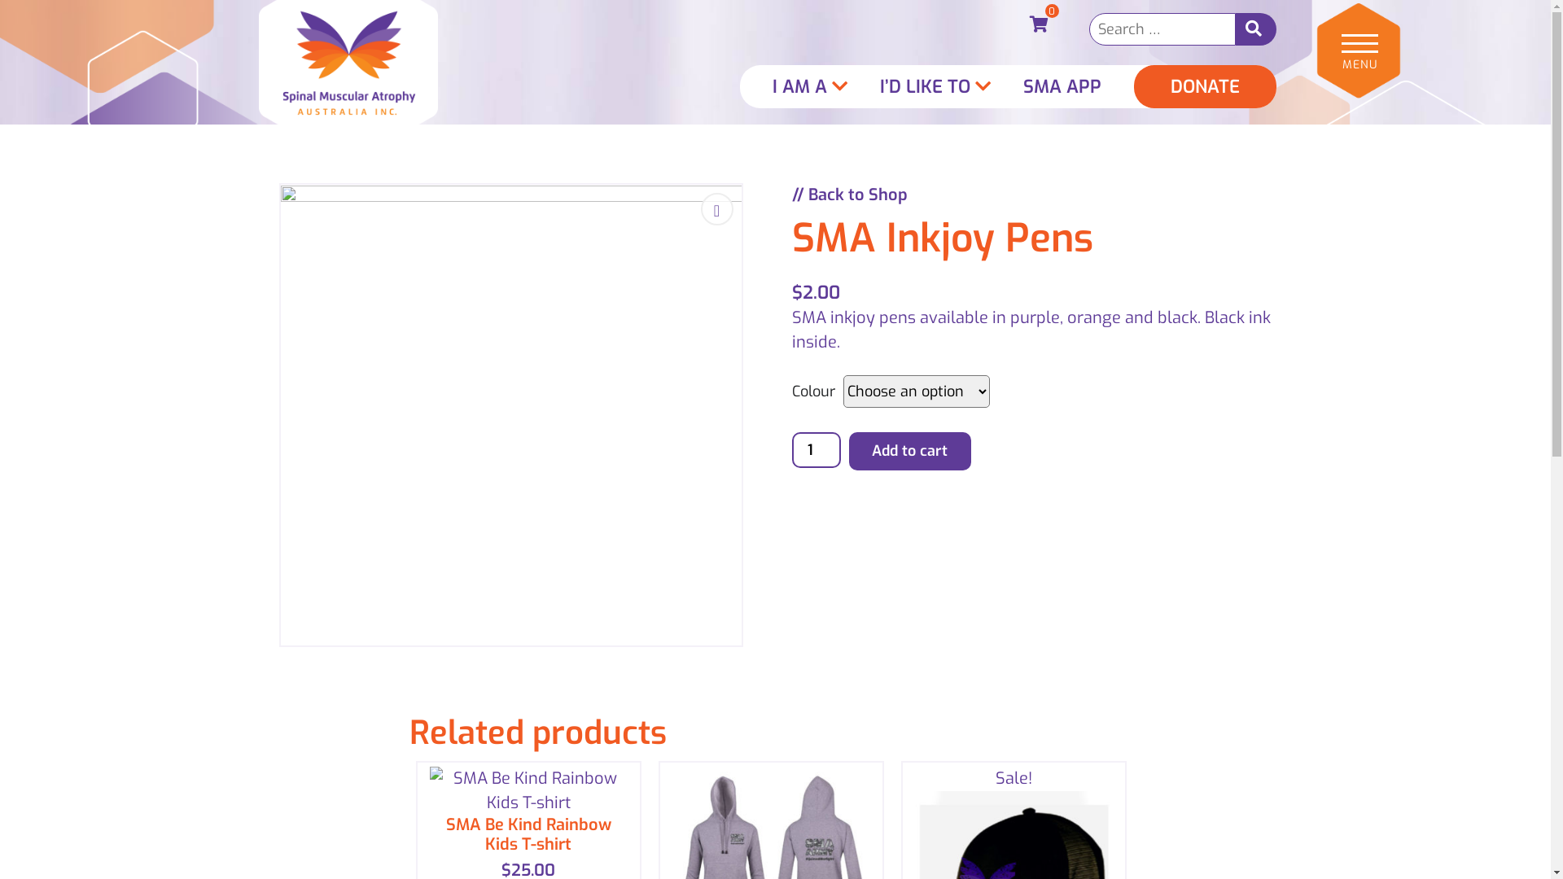  Describe the element at coordinates (816, 450) in the screenshot. I see `Qty` at that location.